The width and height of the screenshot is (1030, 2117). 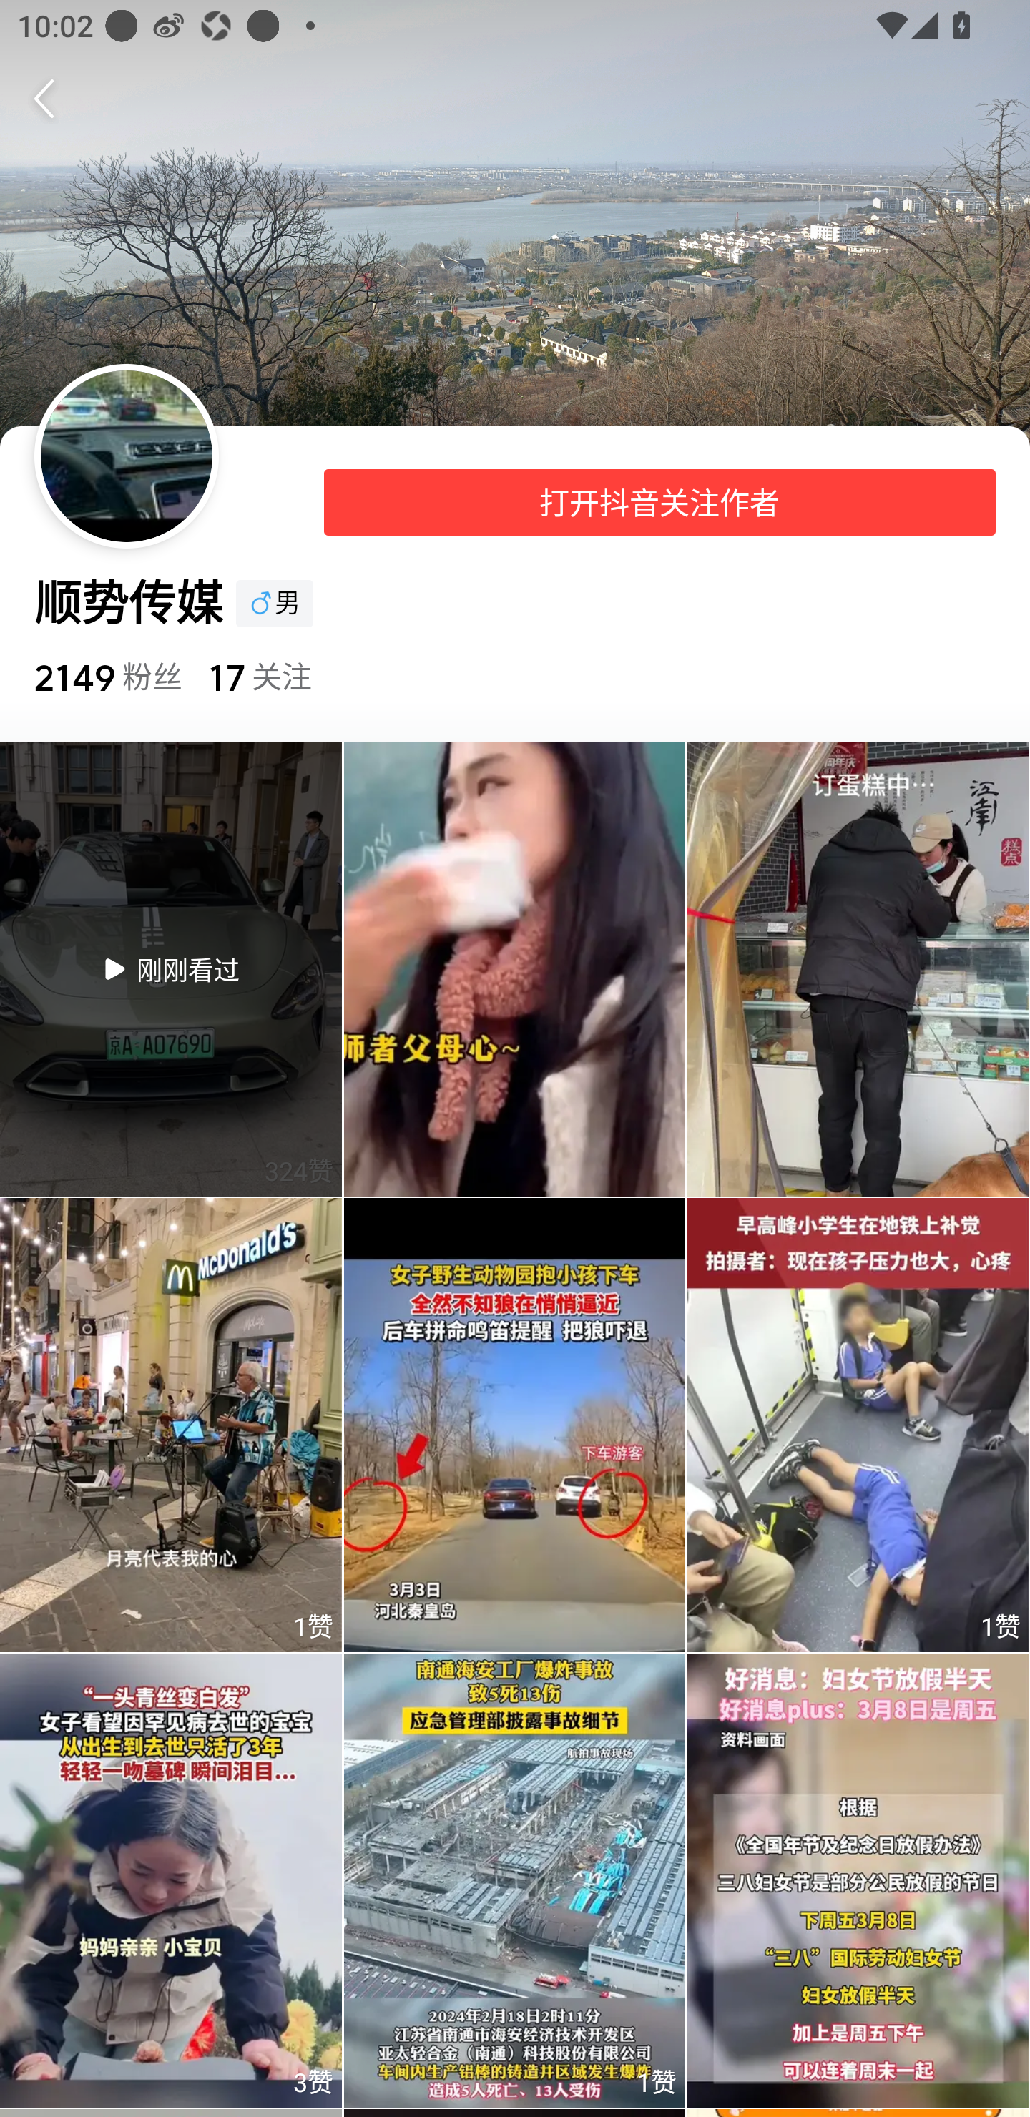 I want to click on 头像, so click(x=126, y=456).